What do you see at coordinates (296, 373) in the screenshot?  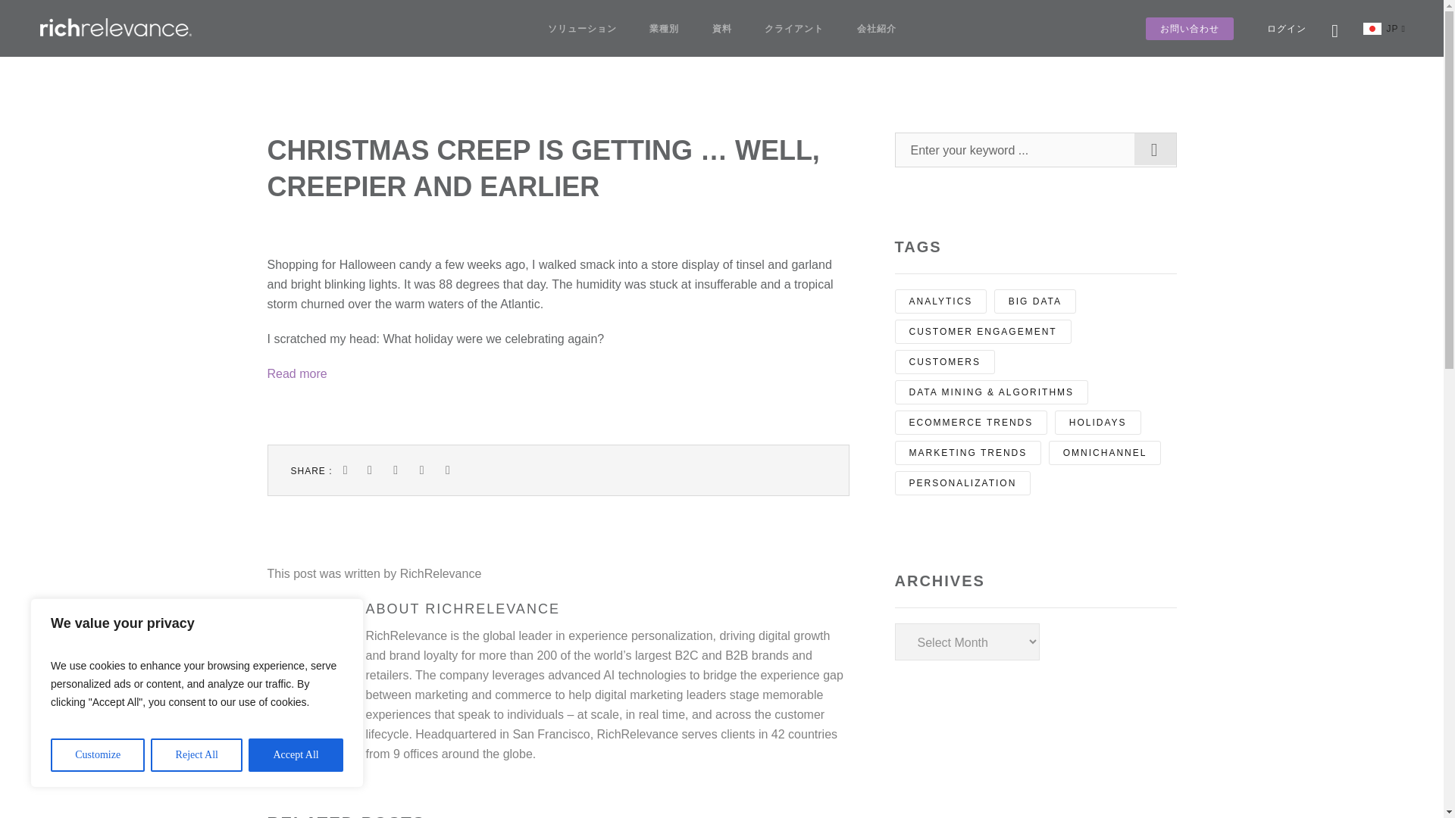 I see `Read more` at bounding box center [296, 373].